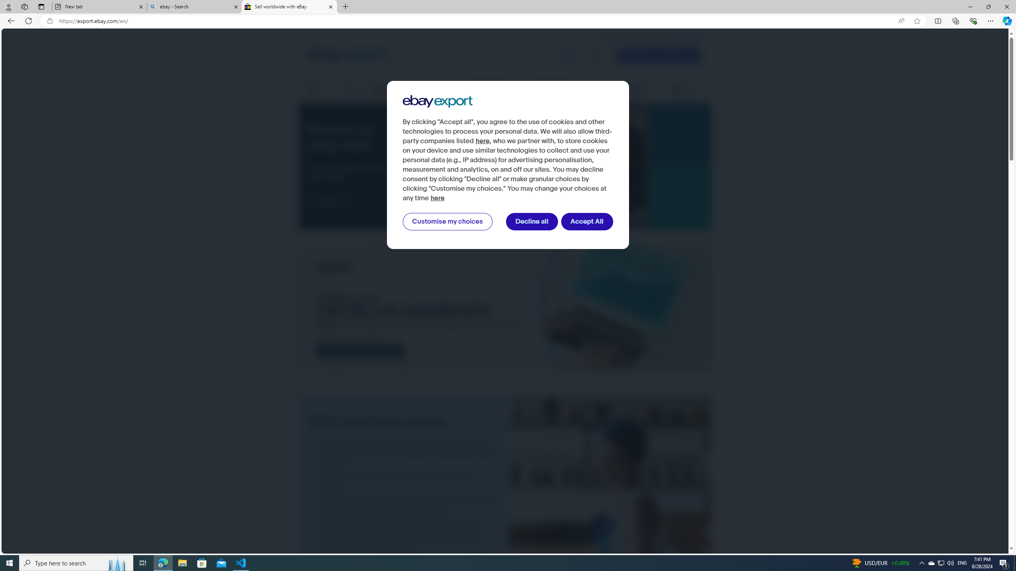  I want to click on Personal Profile, so click(8, 6).